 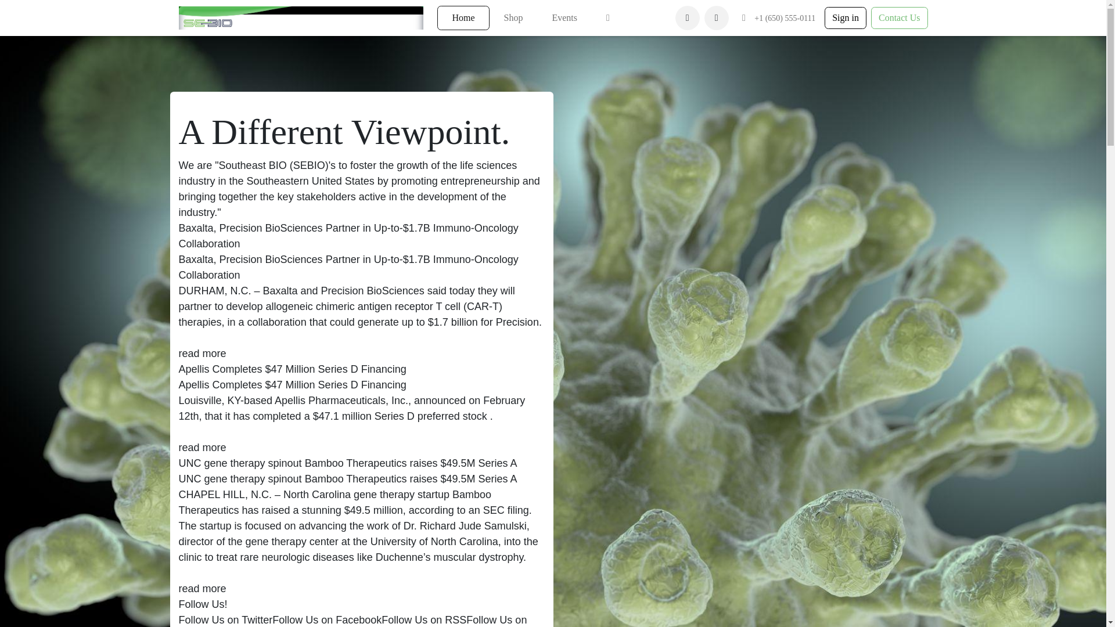 What do you see at coordinates (846, 17) in the screenshot?
I see `Sign in` at bounding box center [846, 17].